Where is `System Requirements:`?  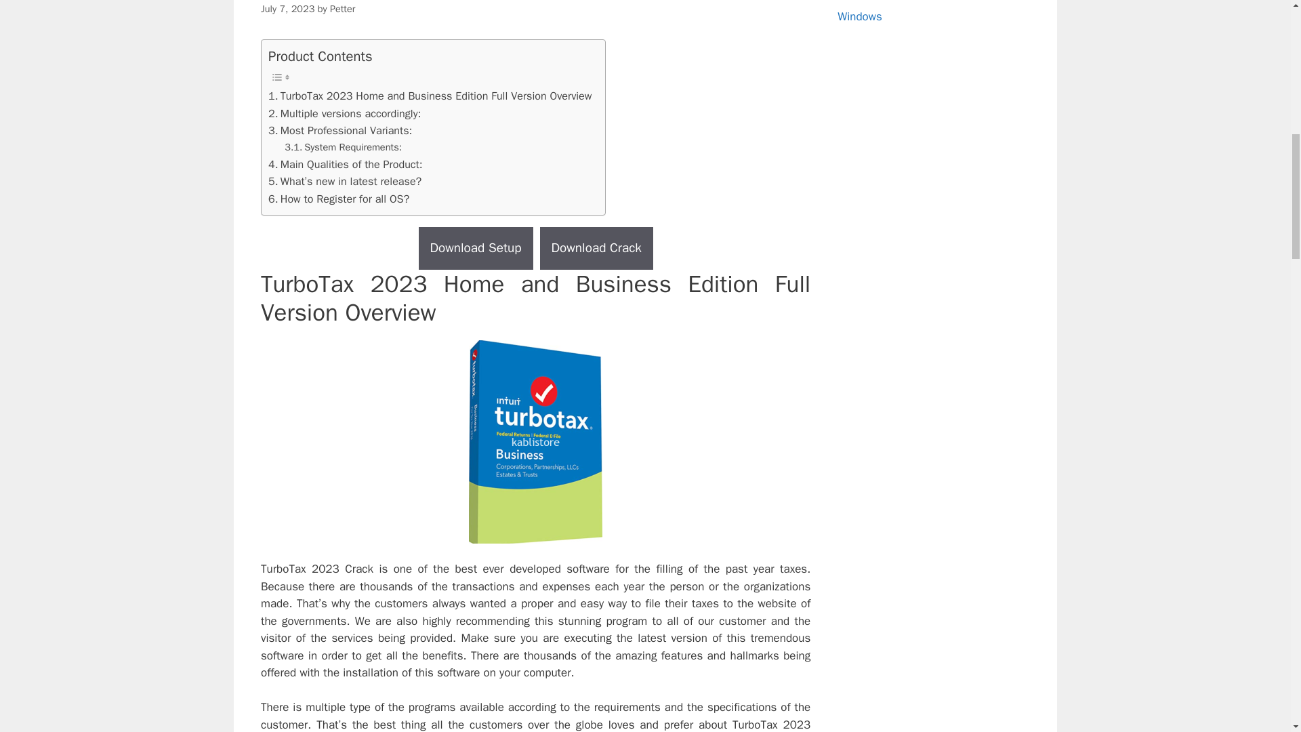 System Requirements: is located at coordinates (343, 147).